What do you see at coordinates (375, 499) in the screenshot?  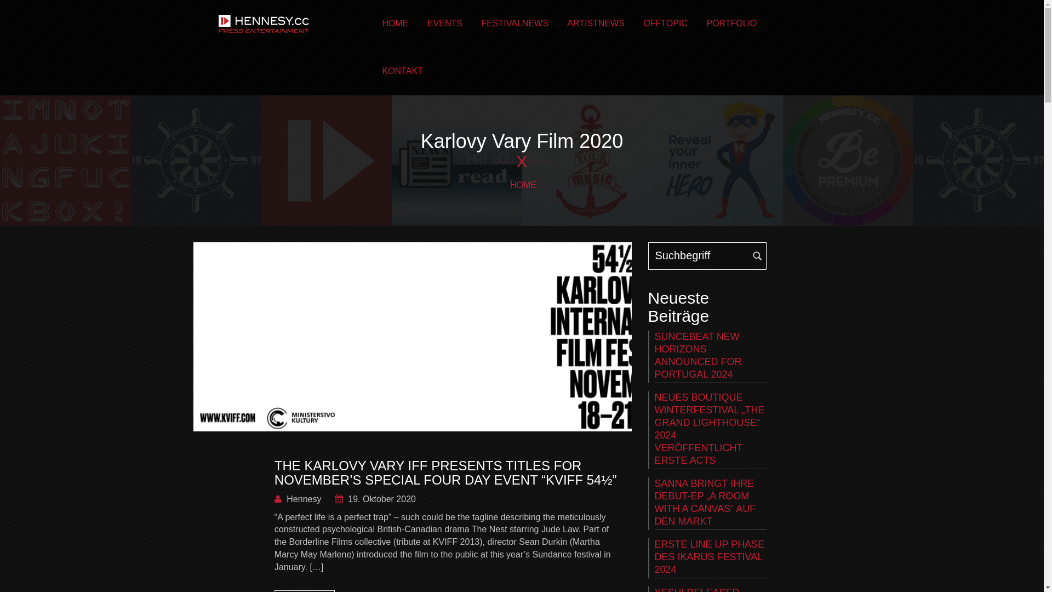 I see `19. Oktober 2020` at bounding box center [375, 499].